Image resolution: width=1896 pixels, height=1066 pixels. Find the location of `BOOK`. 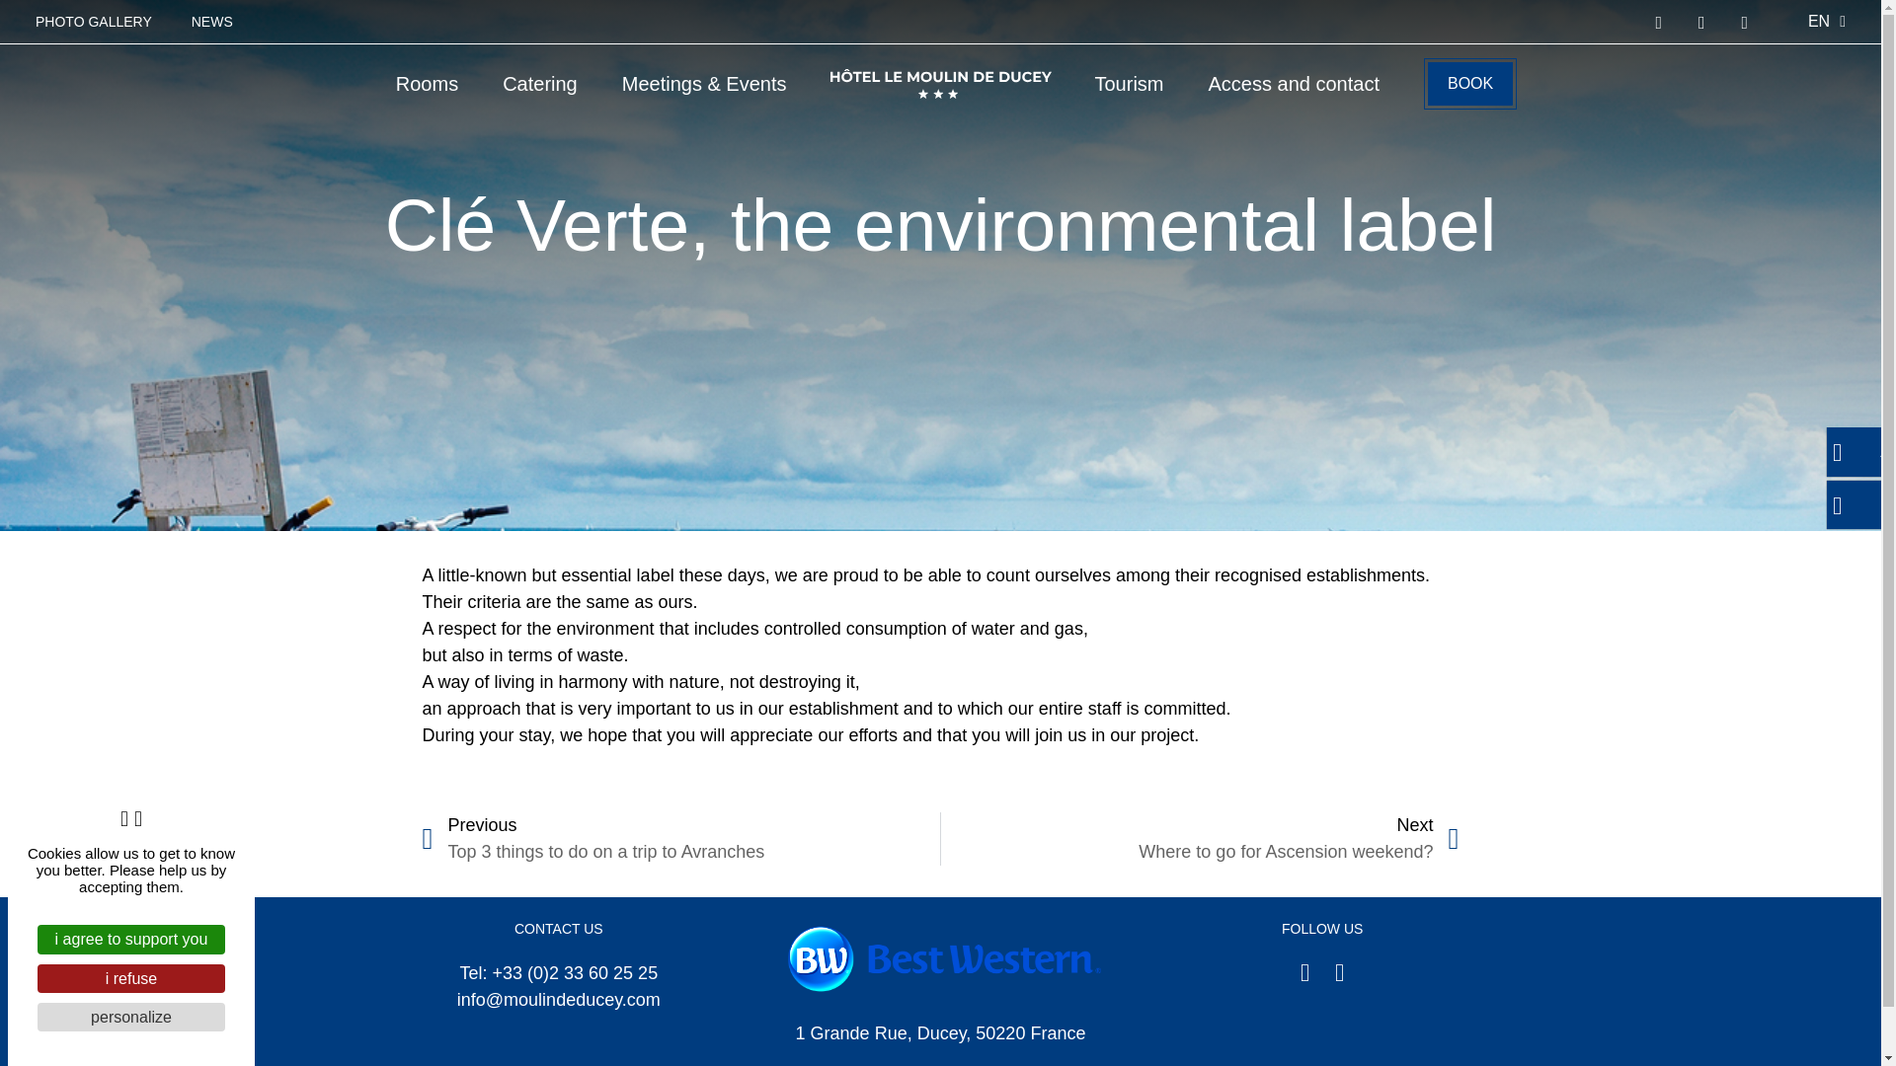

BOOK is located at coordinates (1469, 83).